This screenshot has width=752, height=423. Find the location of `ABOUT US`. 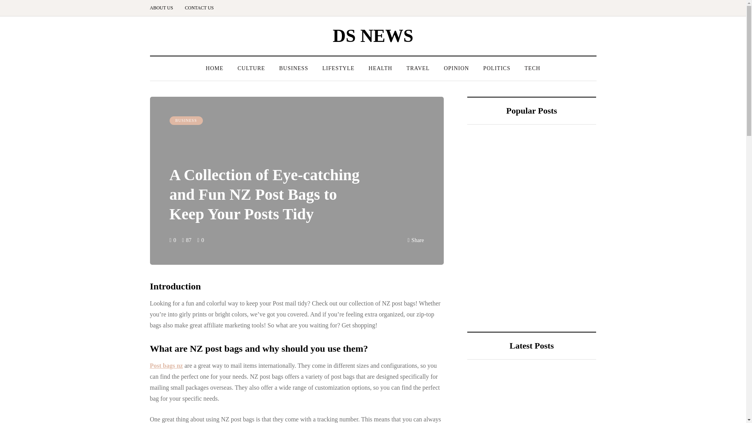

ABOUT US is located at coordinates (164, 8).